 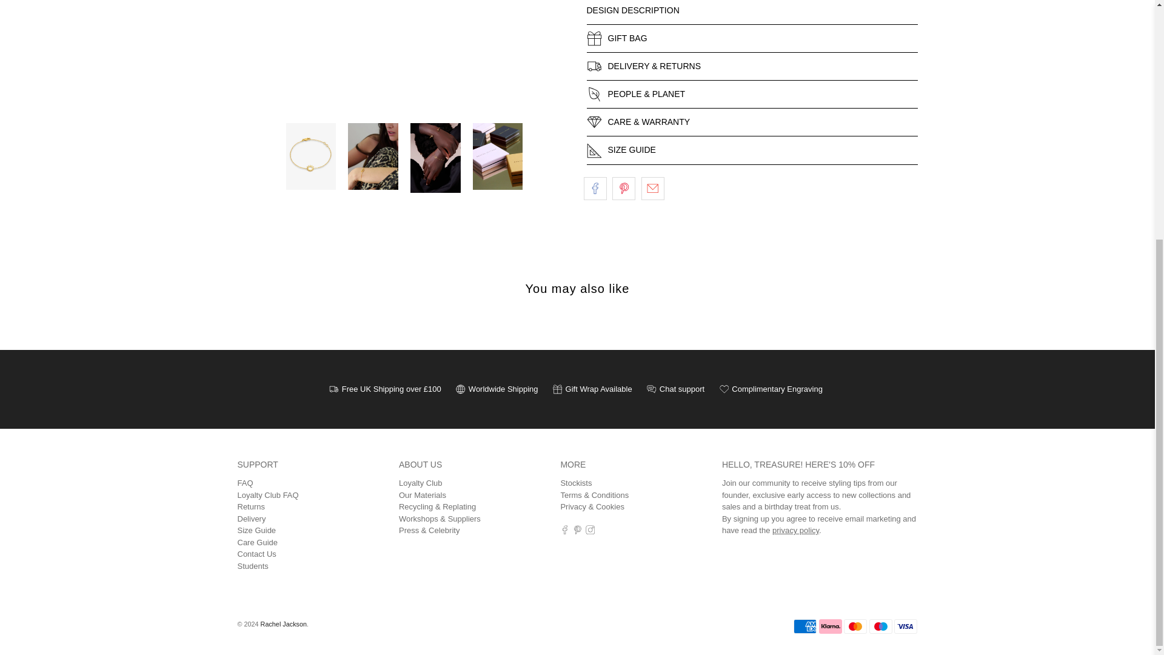 What do you see at coordinates (577, 531) in the screenshot?
I see `Rachel Jackson on Pinterest` at bounding box center [577, 531].